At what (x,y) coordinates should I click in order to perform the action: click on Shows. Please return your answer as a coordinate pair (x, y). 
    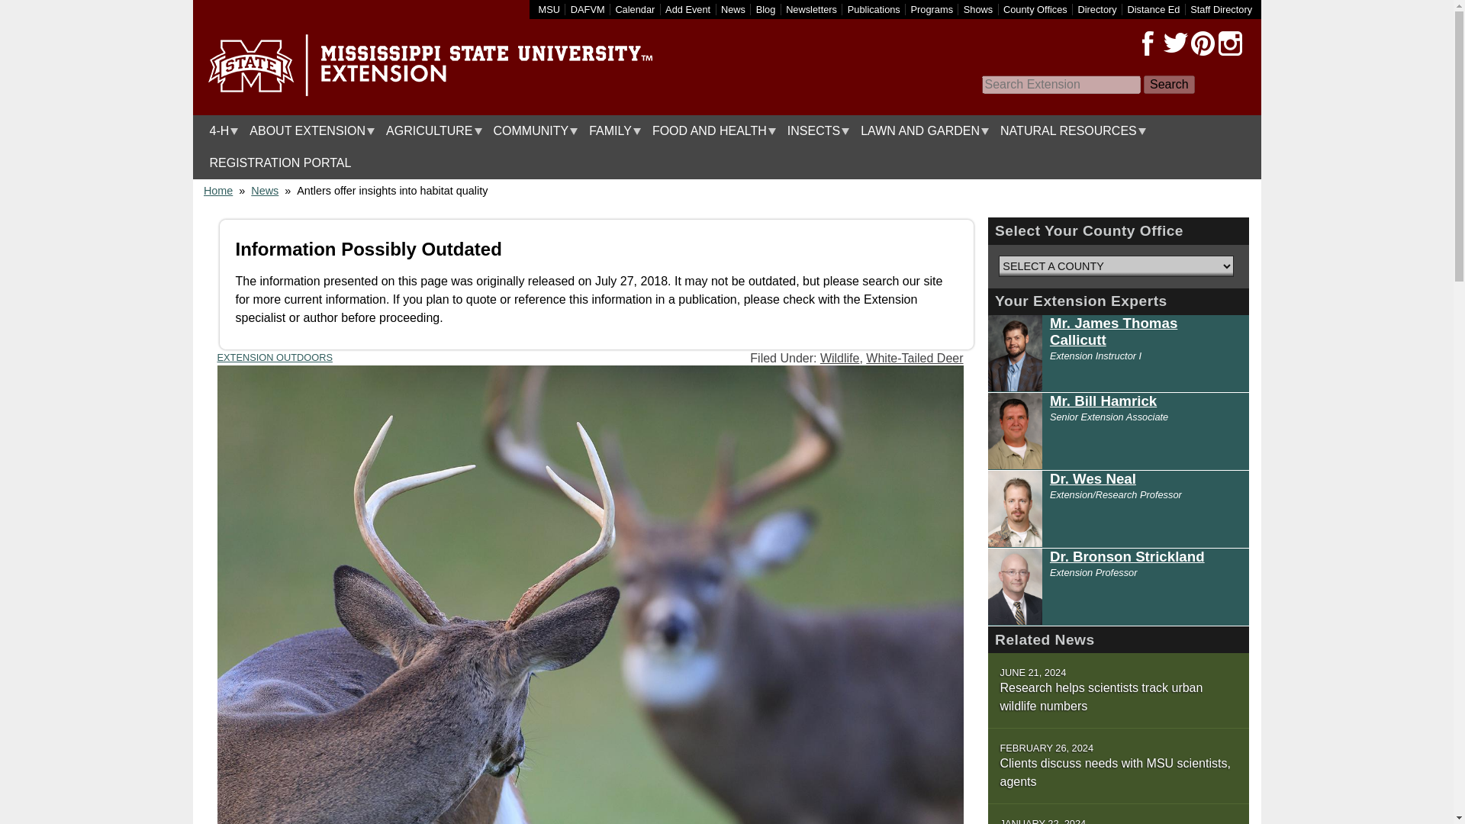
    Looking at the image, I should click on (978, 9).